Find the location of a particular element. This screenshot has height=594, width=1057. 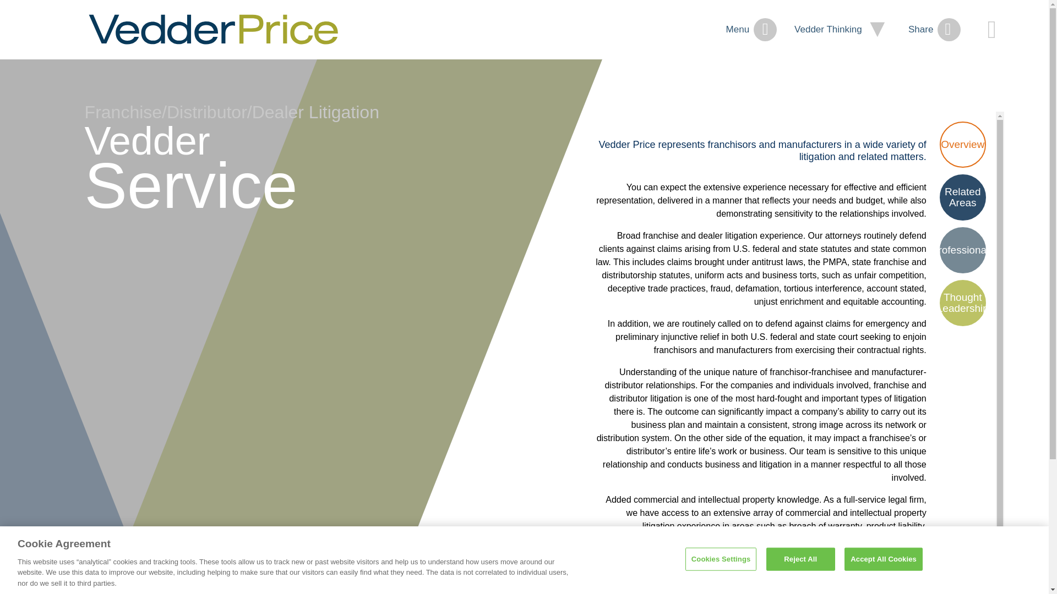

Menu is located at coordinates (751, 30).